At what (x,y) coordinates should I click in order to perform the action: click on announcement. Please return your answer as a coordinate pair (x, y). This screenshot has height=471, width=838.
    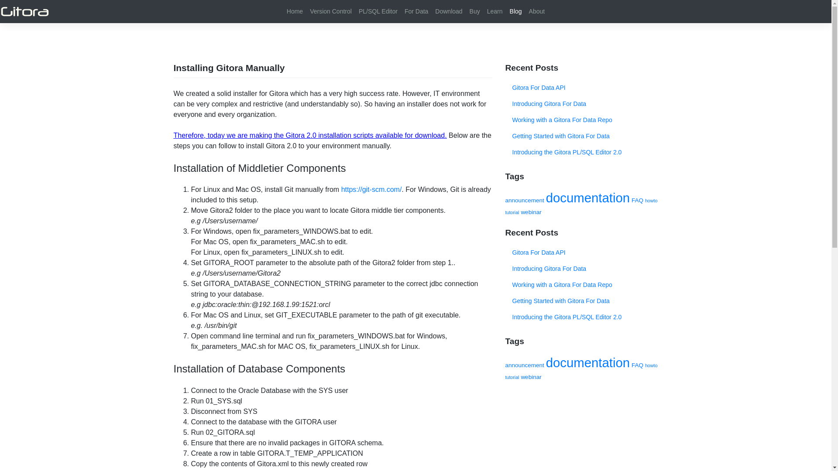
    Looking at the image, I should click on (525, 200).